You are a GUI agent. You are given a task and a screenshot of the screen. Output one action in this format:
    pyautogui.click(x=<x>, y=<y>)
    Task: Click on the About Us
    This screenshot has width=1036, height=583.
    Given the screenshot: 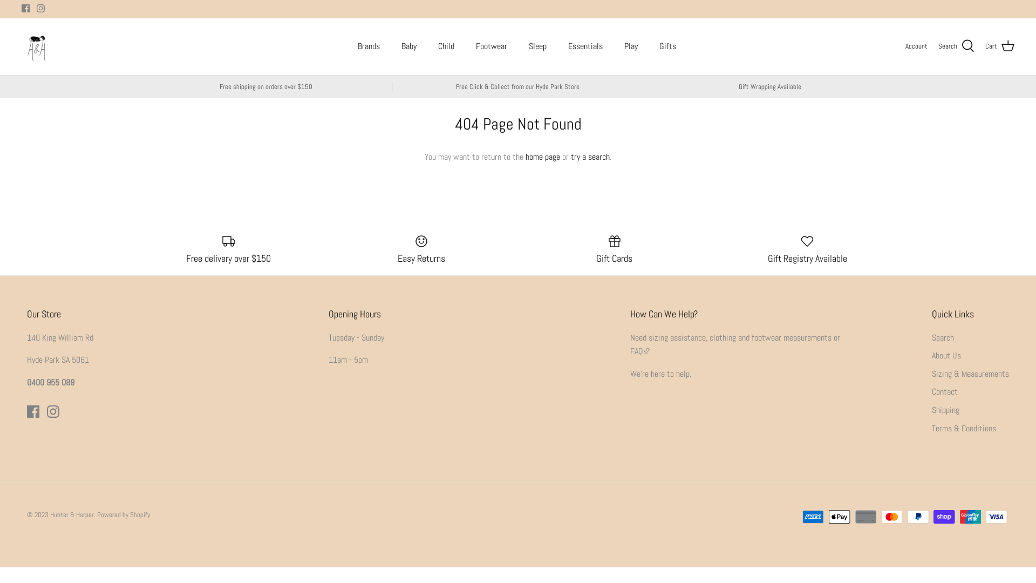 What is the action you would take?
    pyautogui.click(x=946, y=355)
    